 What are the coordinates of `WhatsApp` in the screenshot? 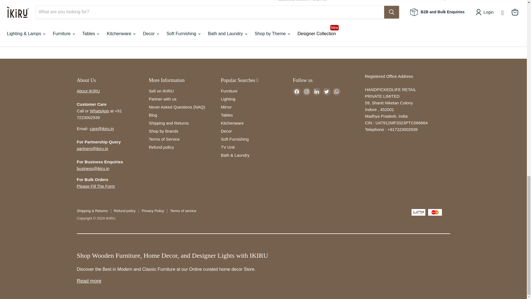 It's located at (336, 91).